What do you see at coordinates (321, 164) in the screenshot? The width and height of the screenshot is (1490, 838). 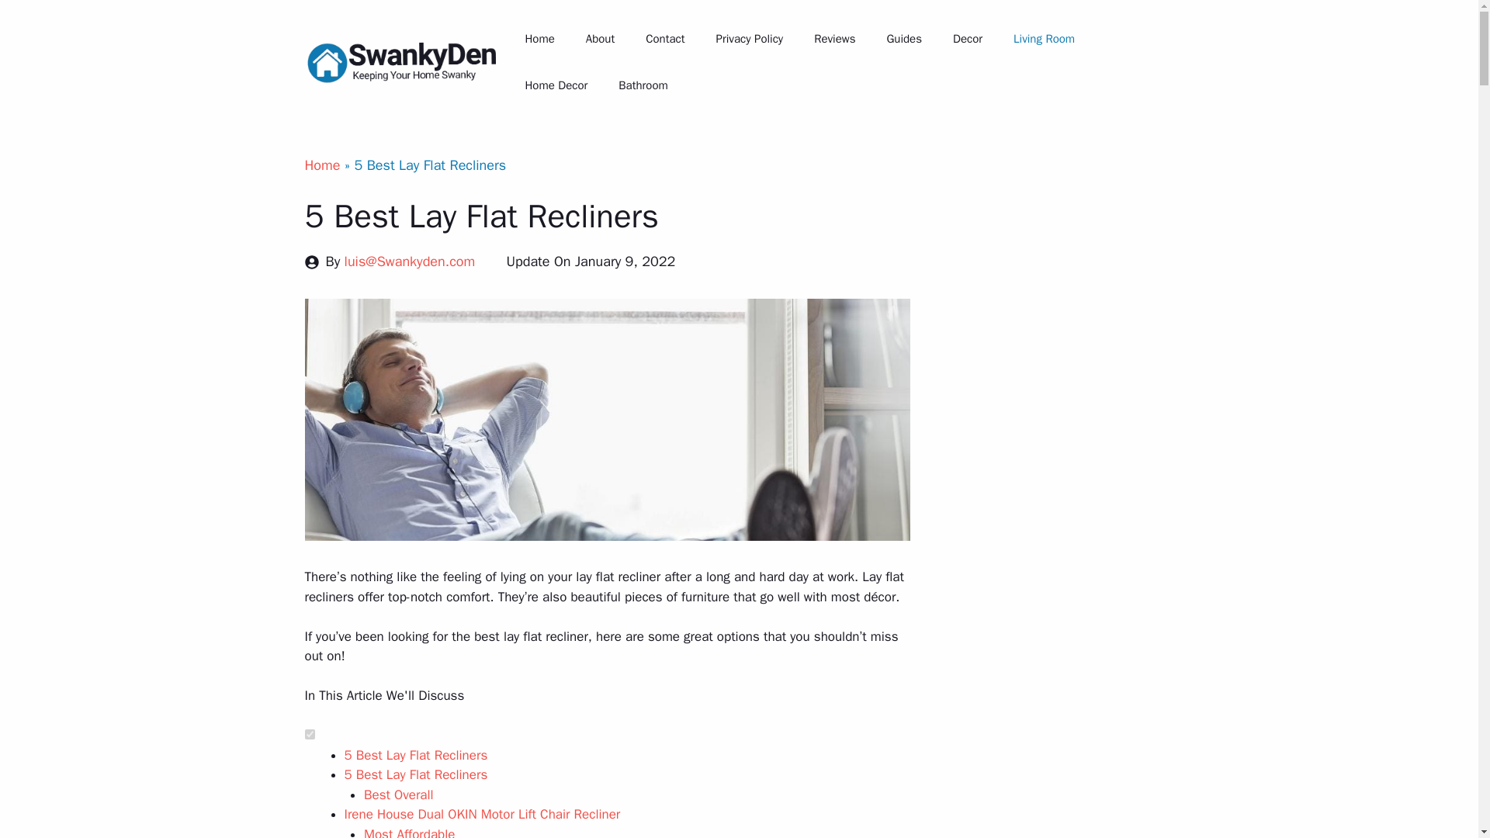 I see `Home` at bounding box center [321, 164].